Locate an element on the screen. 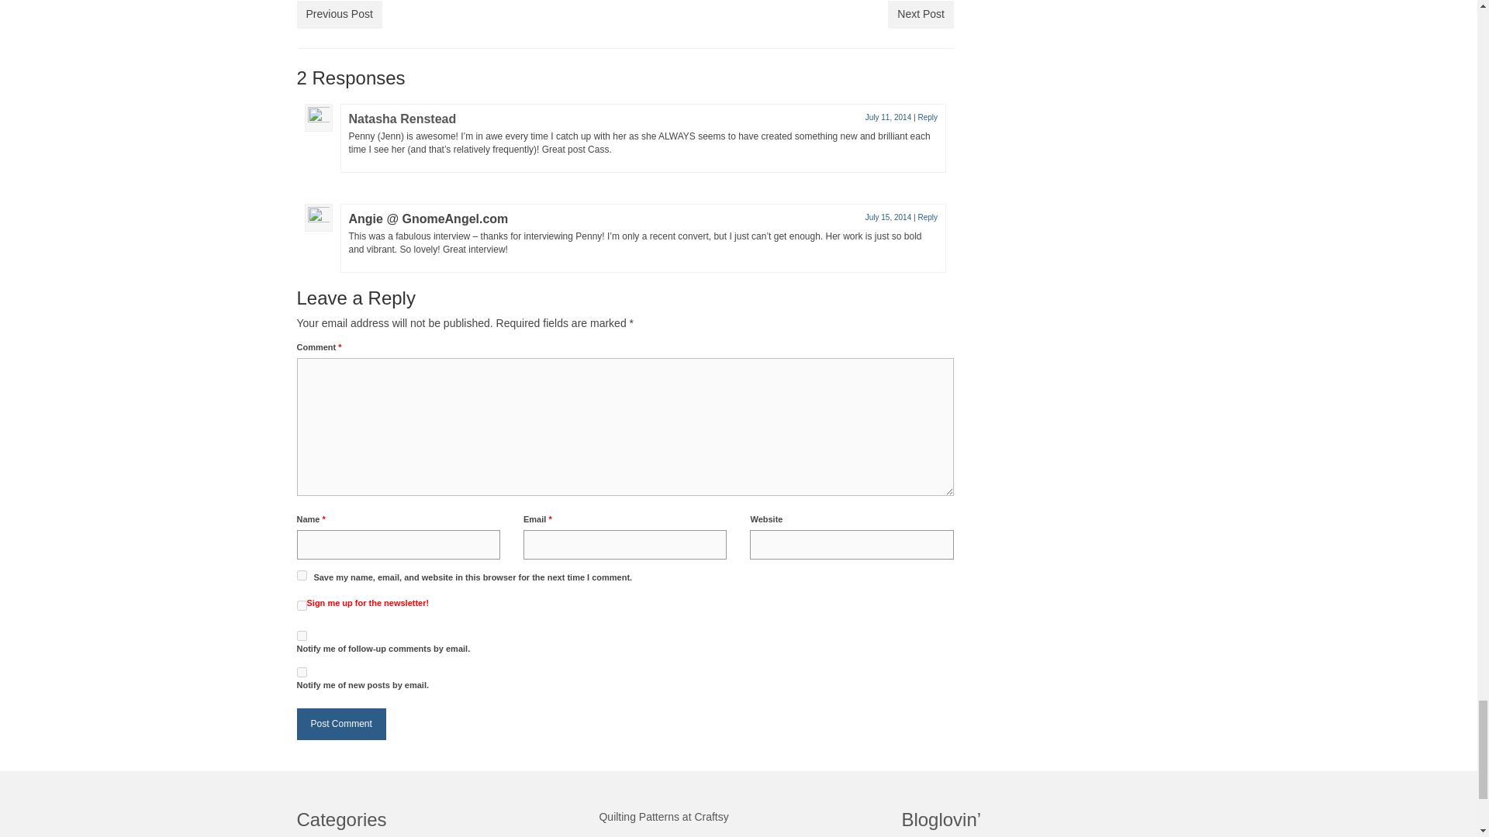  subscribe is located at coordinates (301, 635).